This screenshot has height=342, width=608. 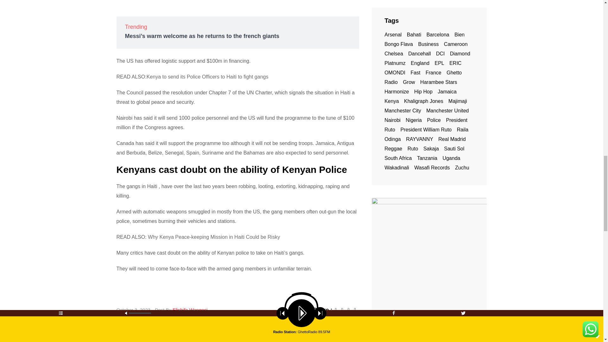 What do you see at coordinates (190, 310) in the screenshot?
I see `Posts by Elishifa Wangeci` at bounding box center [190, 310].